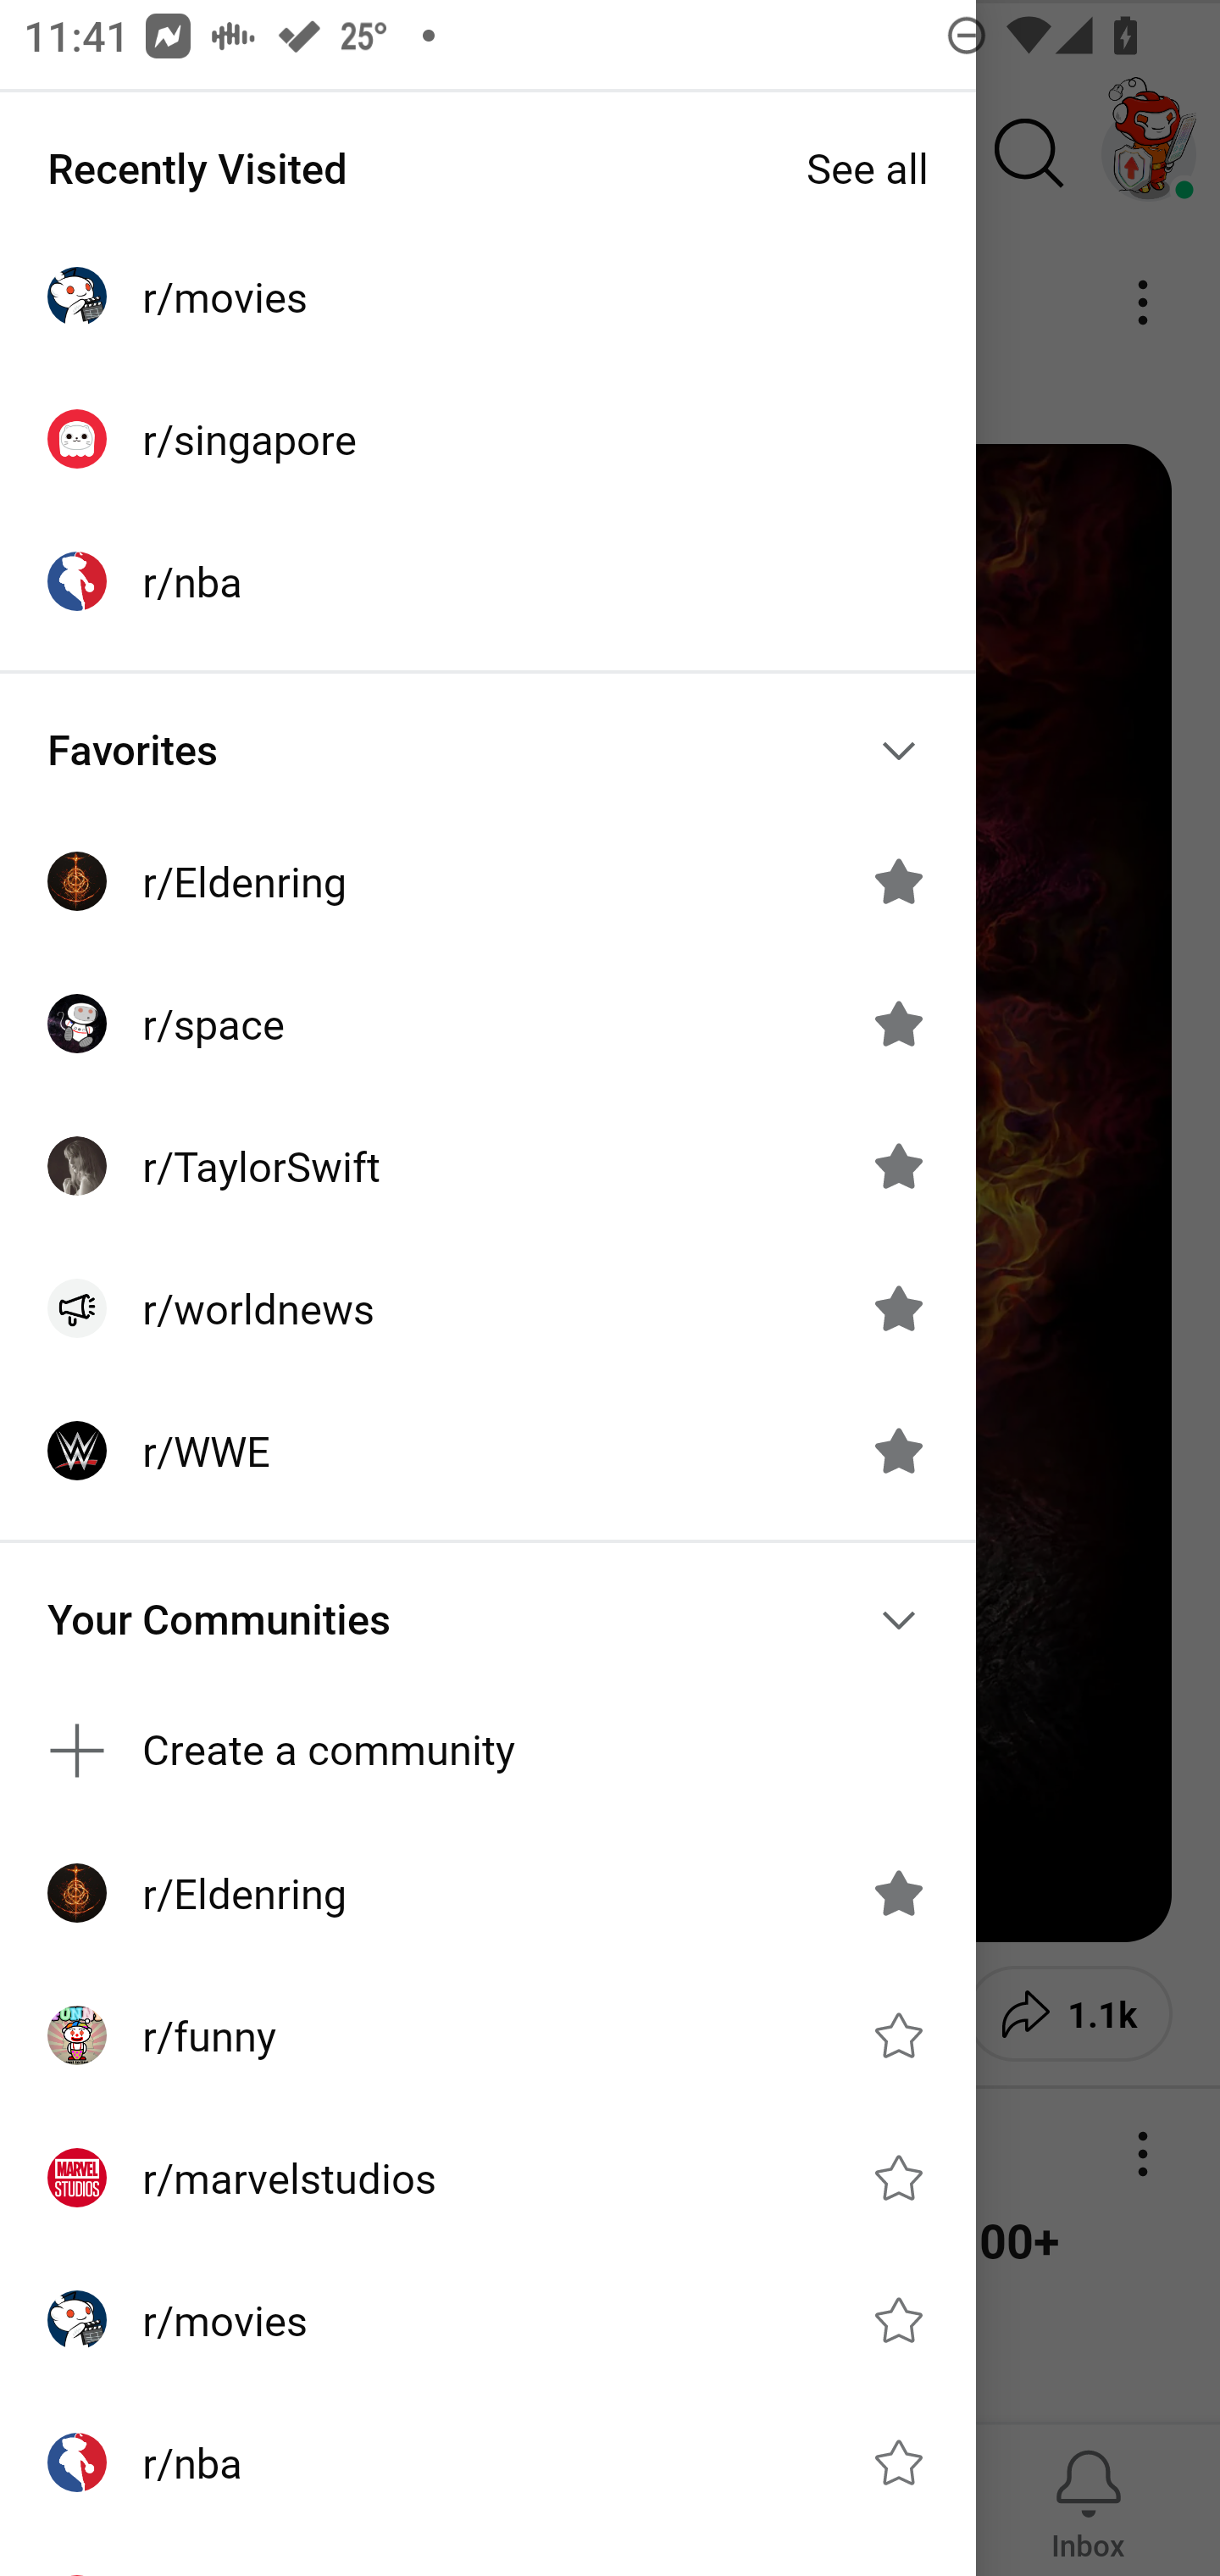  What do you see at coordinates (898, 1450) in the screenshot?
I see `Unfavorite r/WWE` at bounding box center [898, 1450].